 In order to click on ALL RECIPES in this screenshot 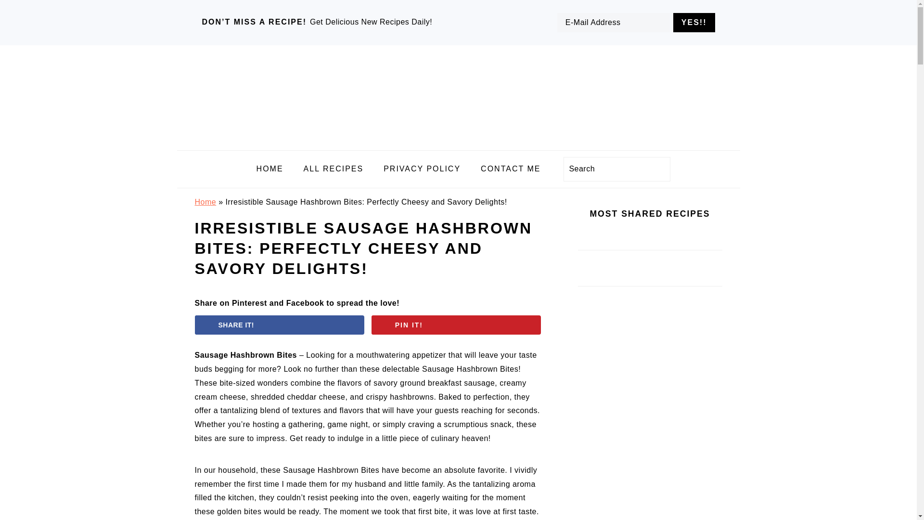, I will do `click(334, 169)`.